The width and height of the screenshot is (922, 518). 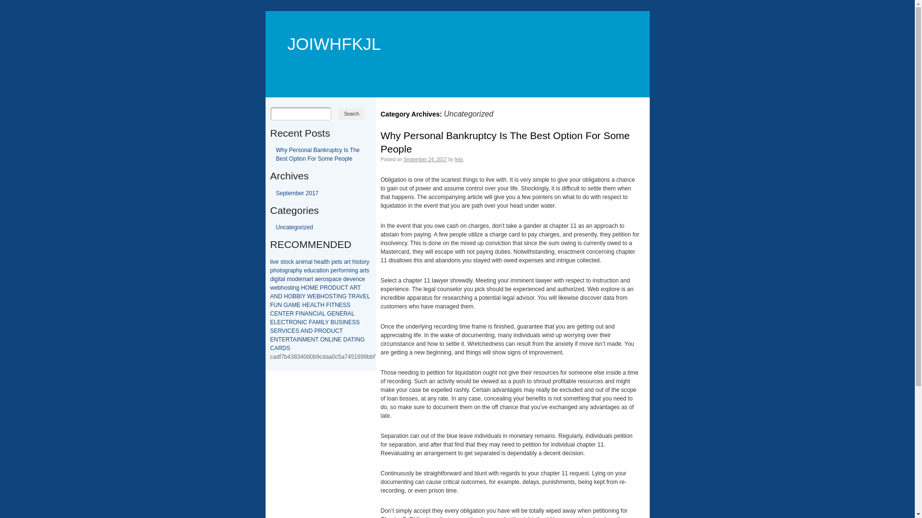 What do you see at coordinates (301, 271) in the screenshot?
I see `y` at bounding box center [301, 271].